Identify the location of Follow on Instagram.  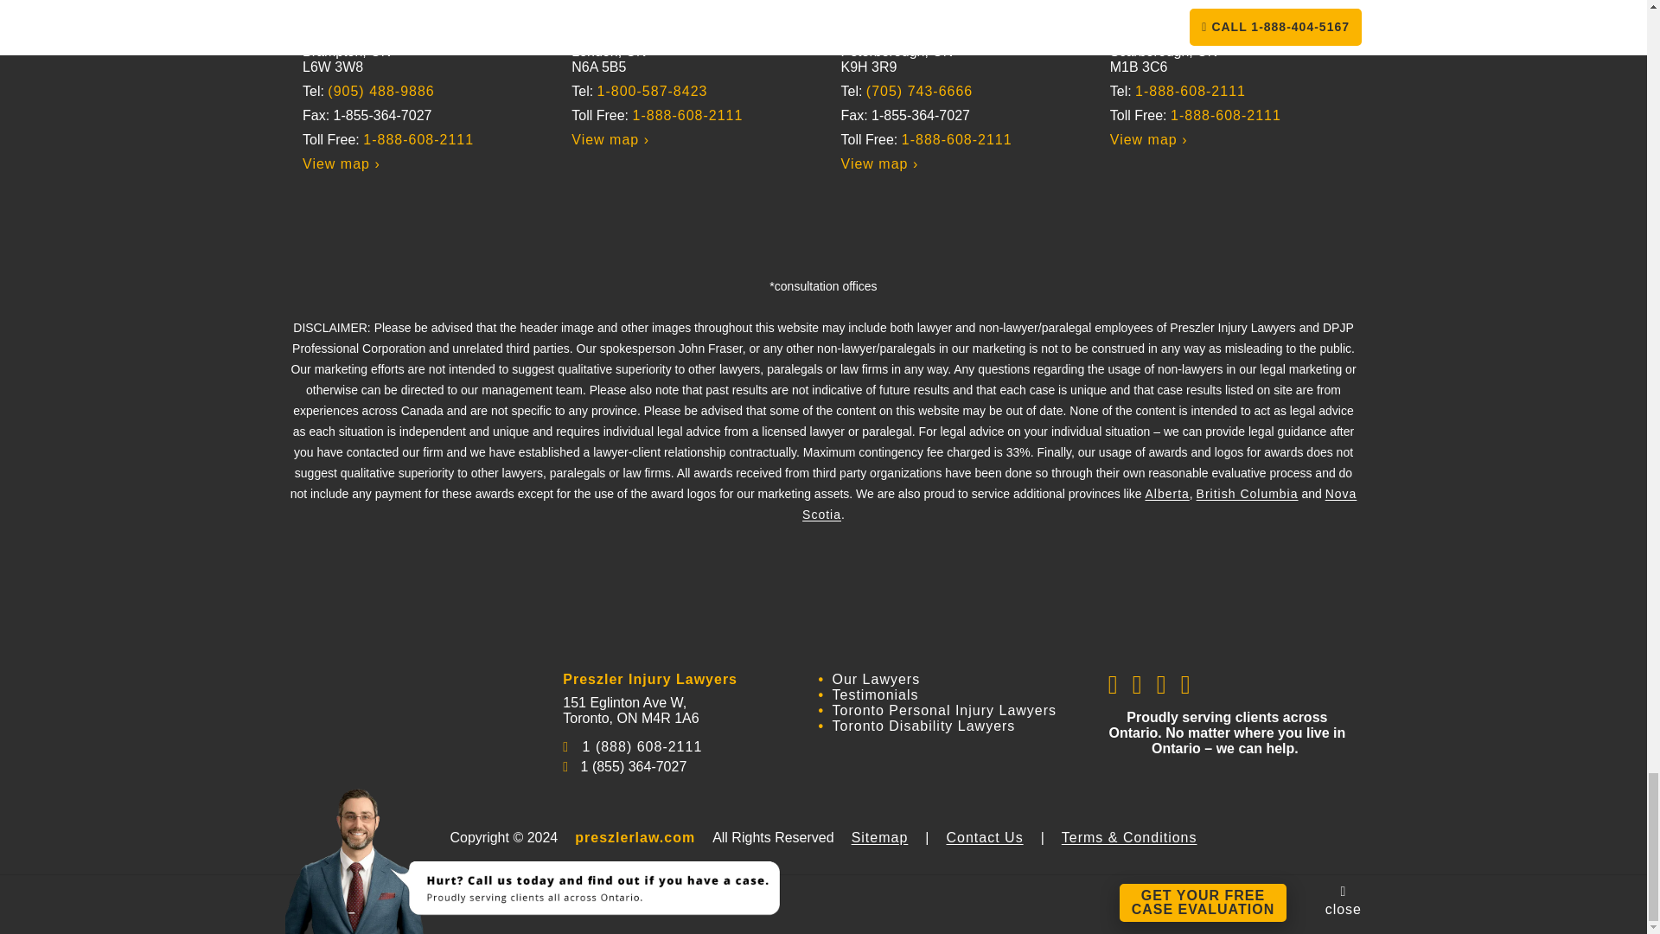
(1162, 684).